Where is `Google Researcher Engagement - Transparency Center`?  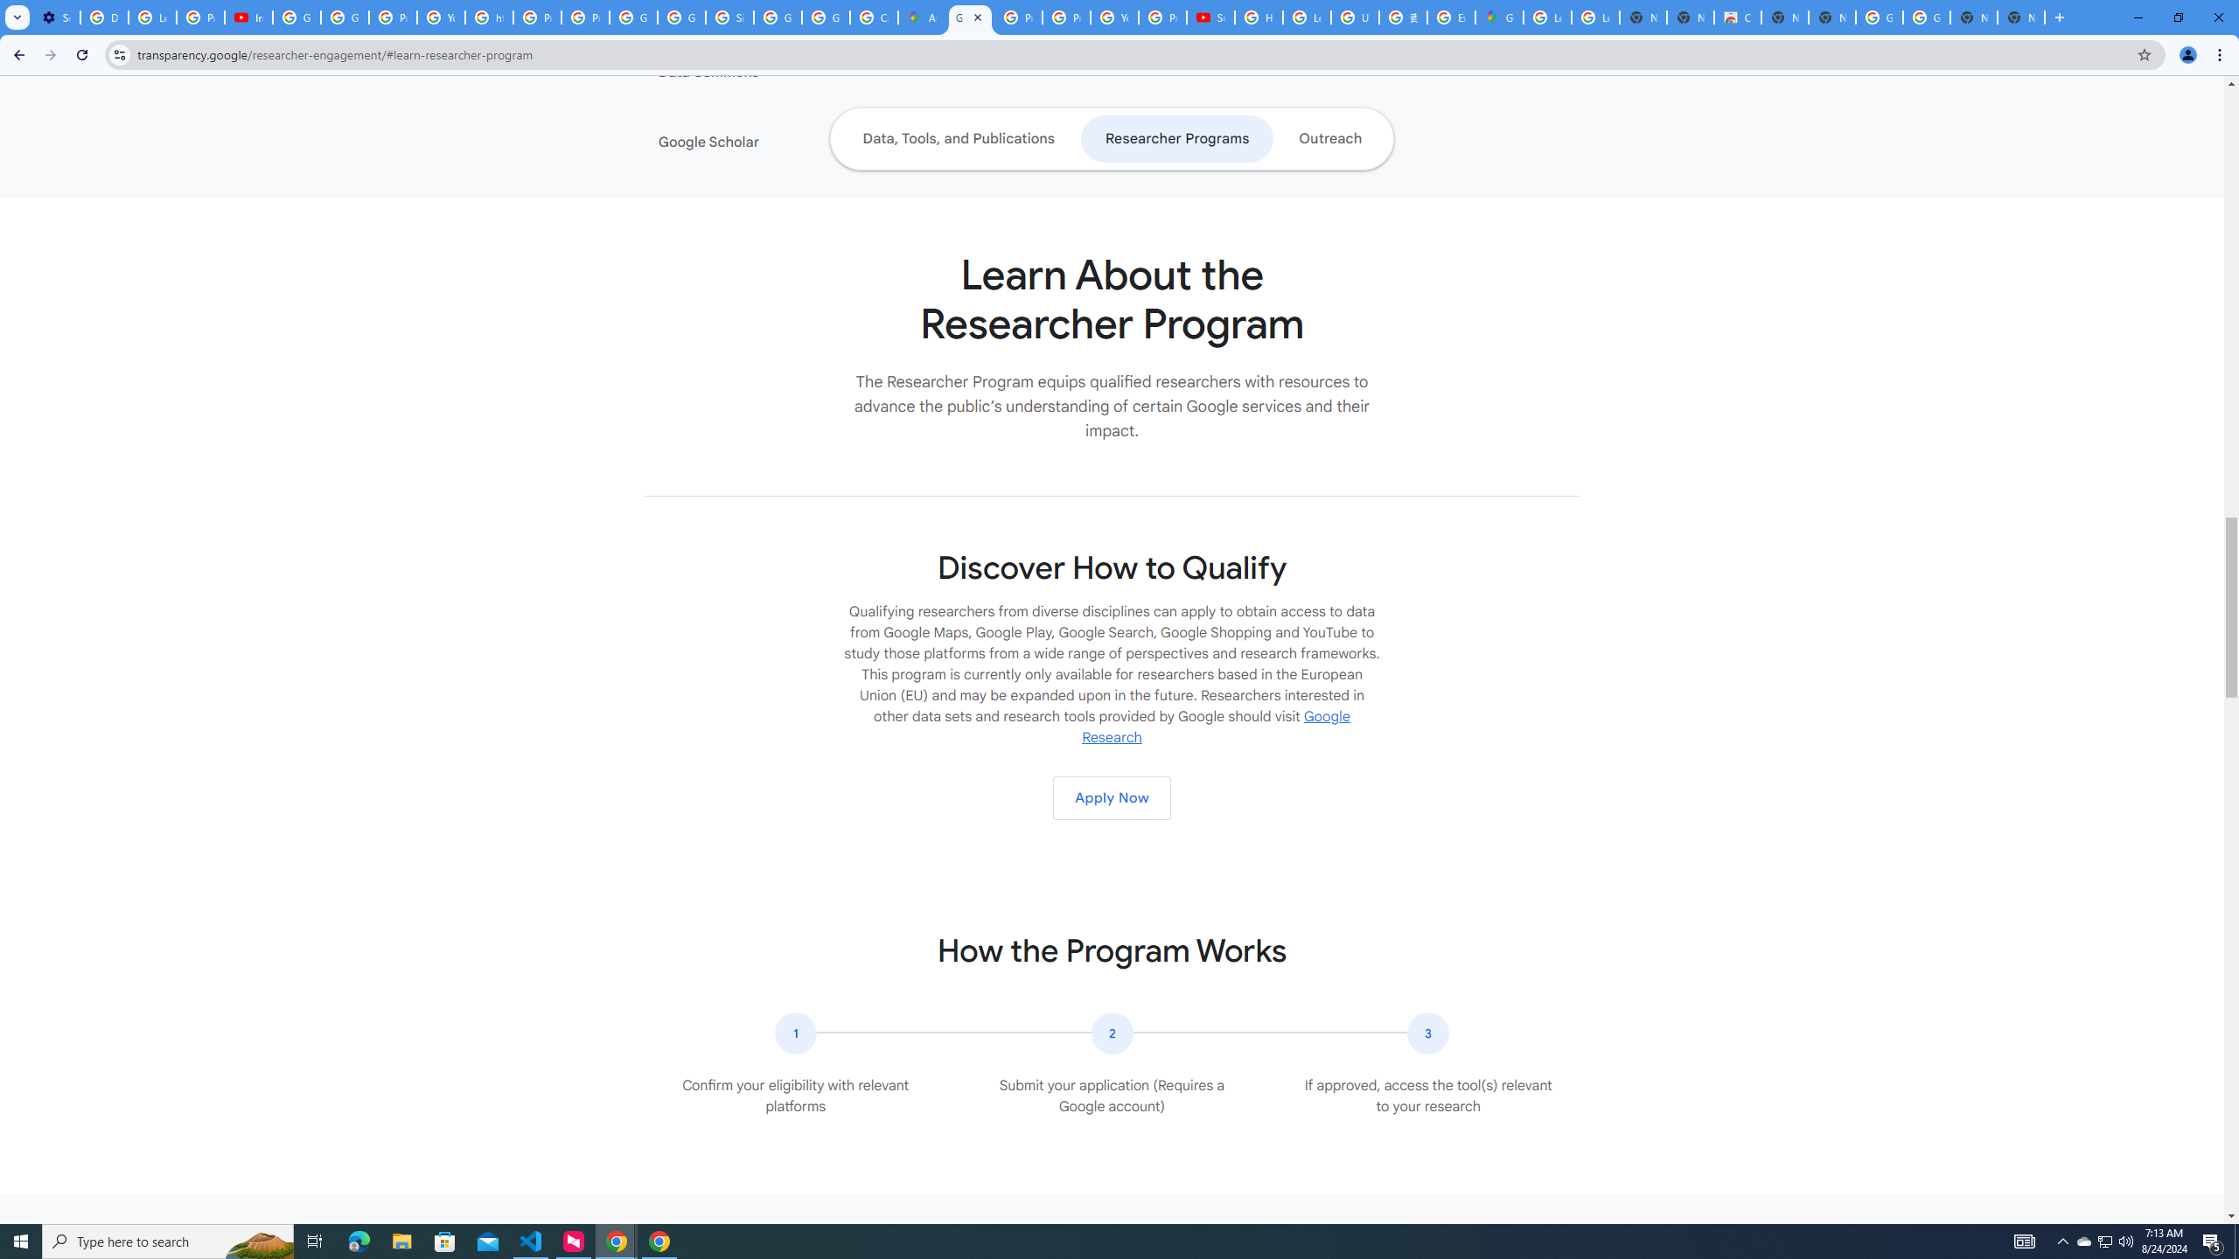
Google Researcher Engagement - Transparency Center is located at coordinates (970, 17).